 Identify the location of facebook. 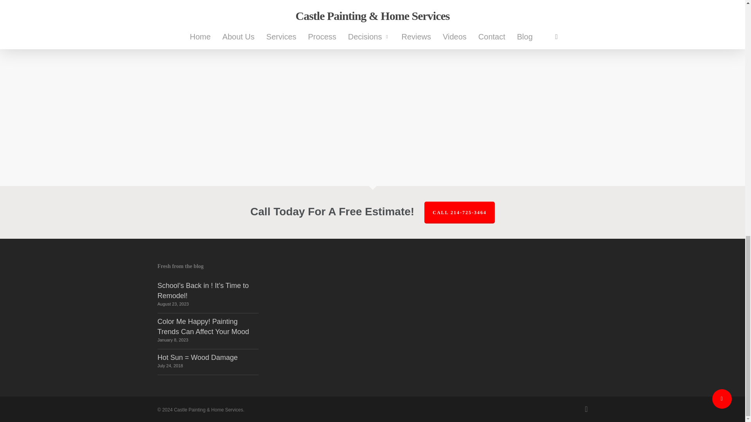
(586, 409).